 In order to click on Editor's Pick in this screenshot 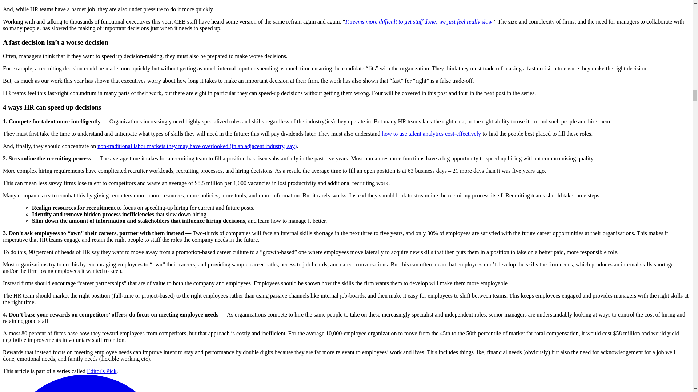, I will do `click(101, 371)`.